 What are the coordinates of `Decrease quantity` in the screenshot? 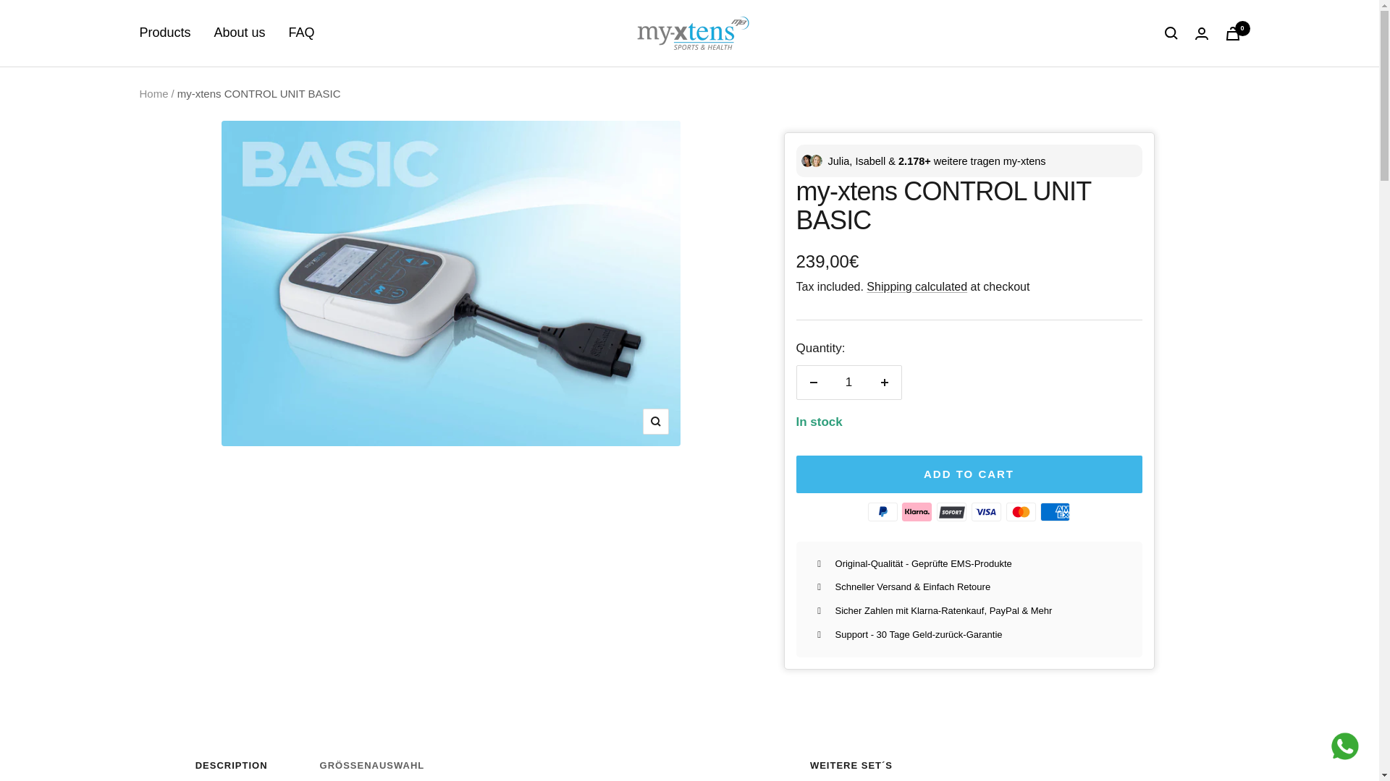 It's located at (813, 382).